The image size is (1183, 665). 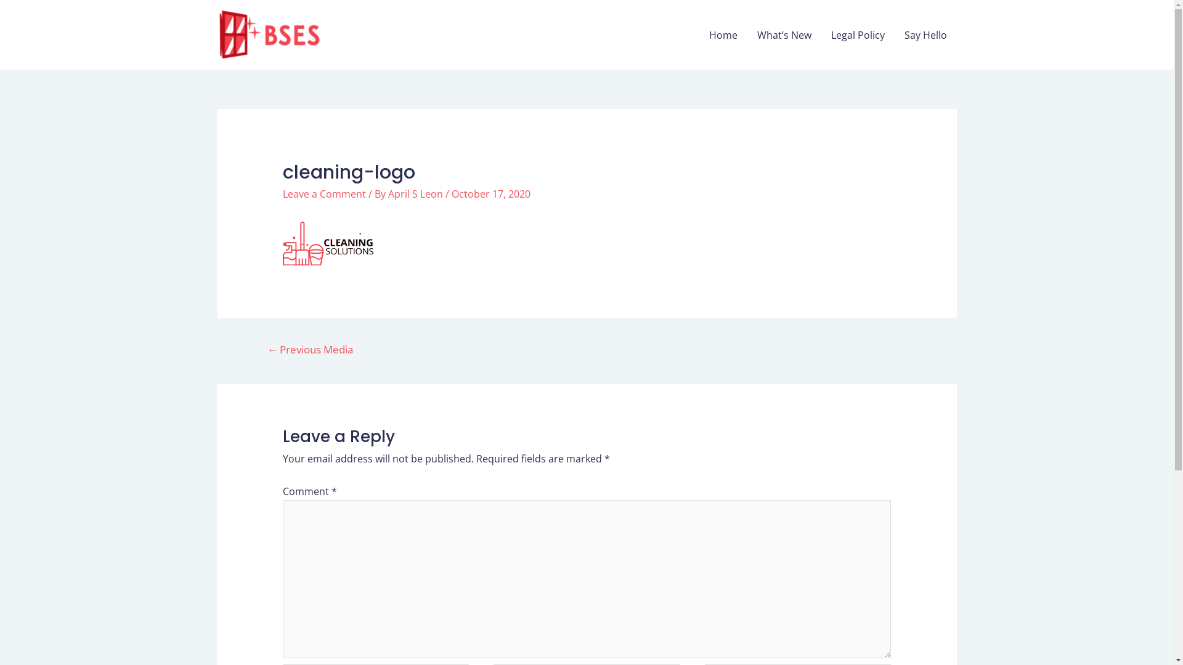 What do you see at coordinates (858, 34) in the screenshot?
I see `Legal Policy` at bounding box center [858, 34].